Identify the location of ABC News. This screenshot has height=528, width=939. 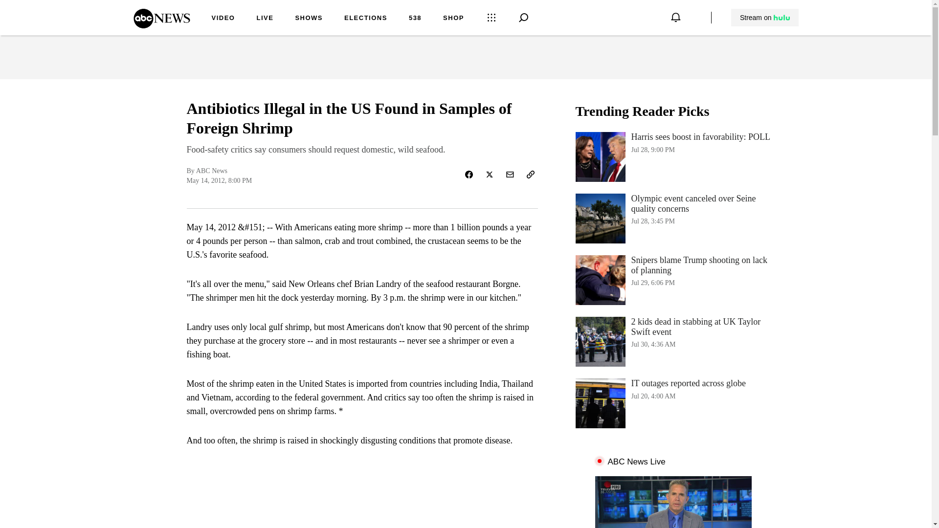
(673, 403).